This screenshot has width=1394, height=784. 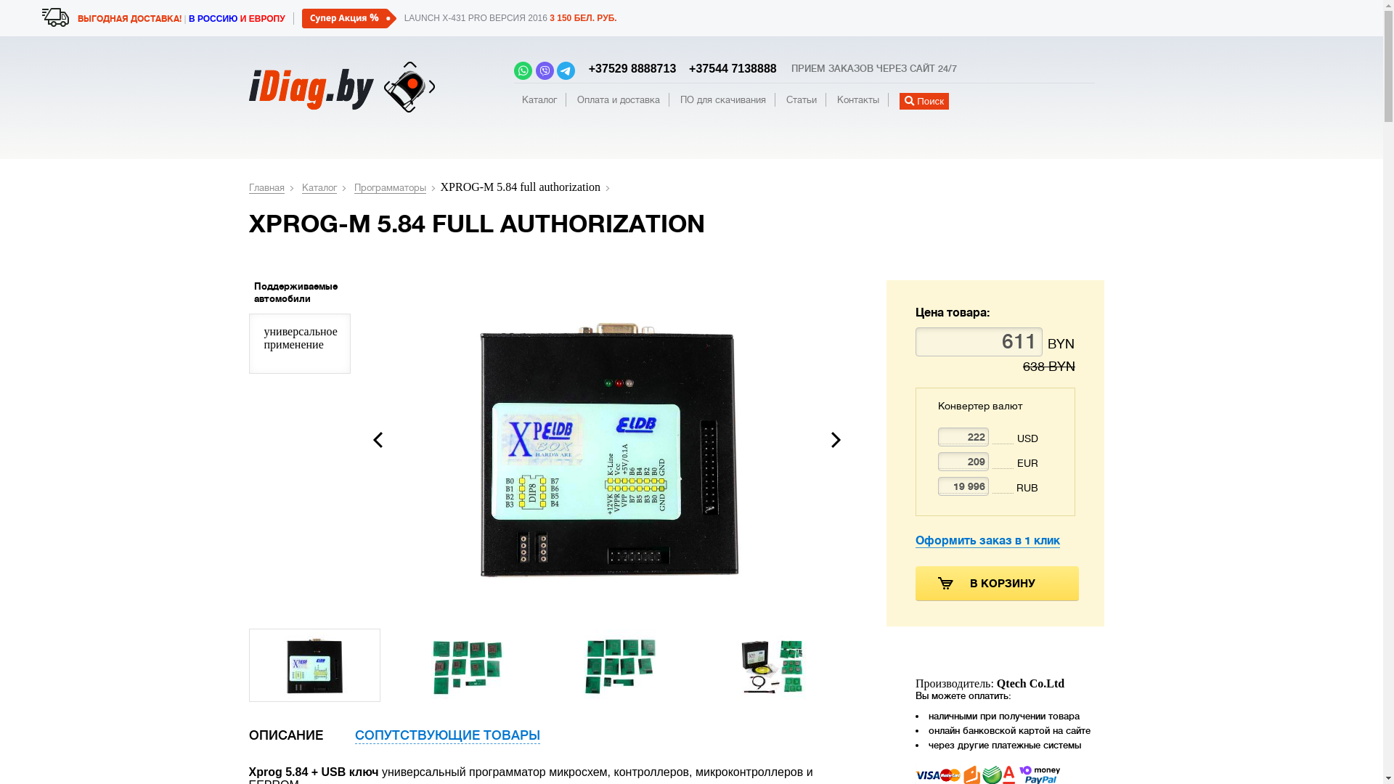 What do you see at coordinates (545, 73) in the screenshot?
I see `Viber` at bounding box center [545, 73].